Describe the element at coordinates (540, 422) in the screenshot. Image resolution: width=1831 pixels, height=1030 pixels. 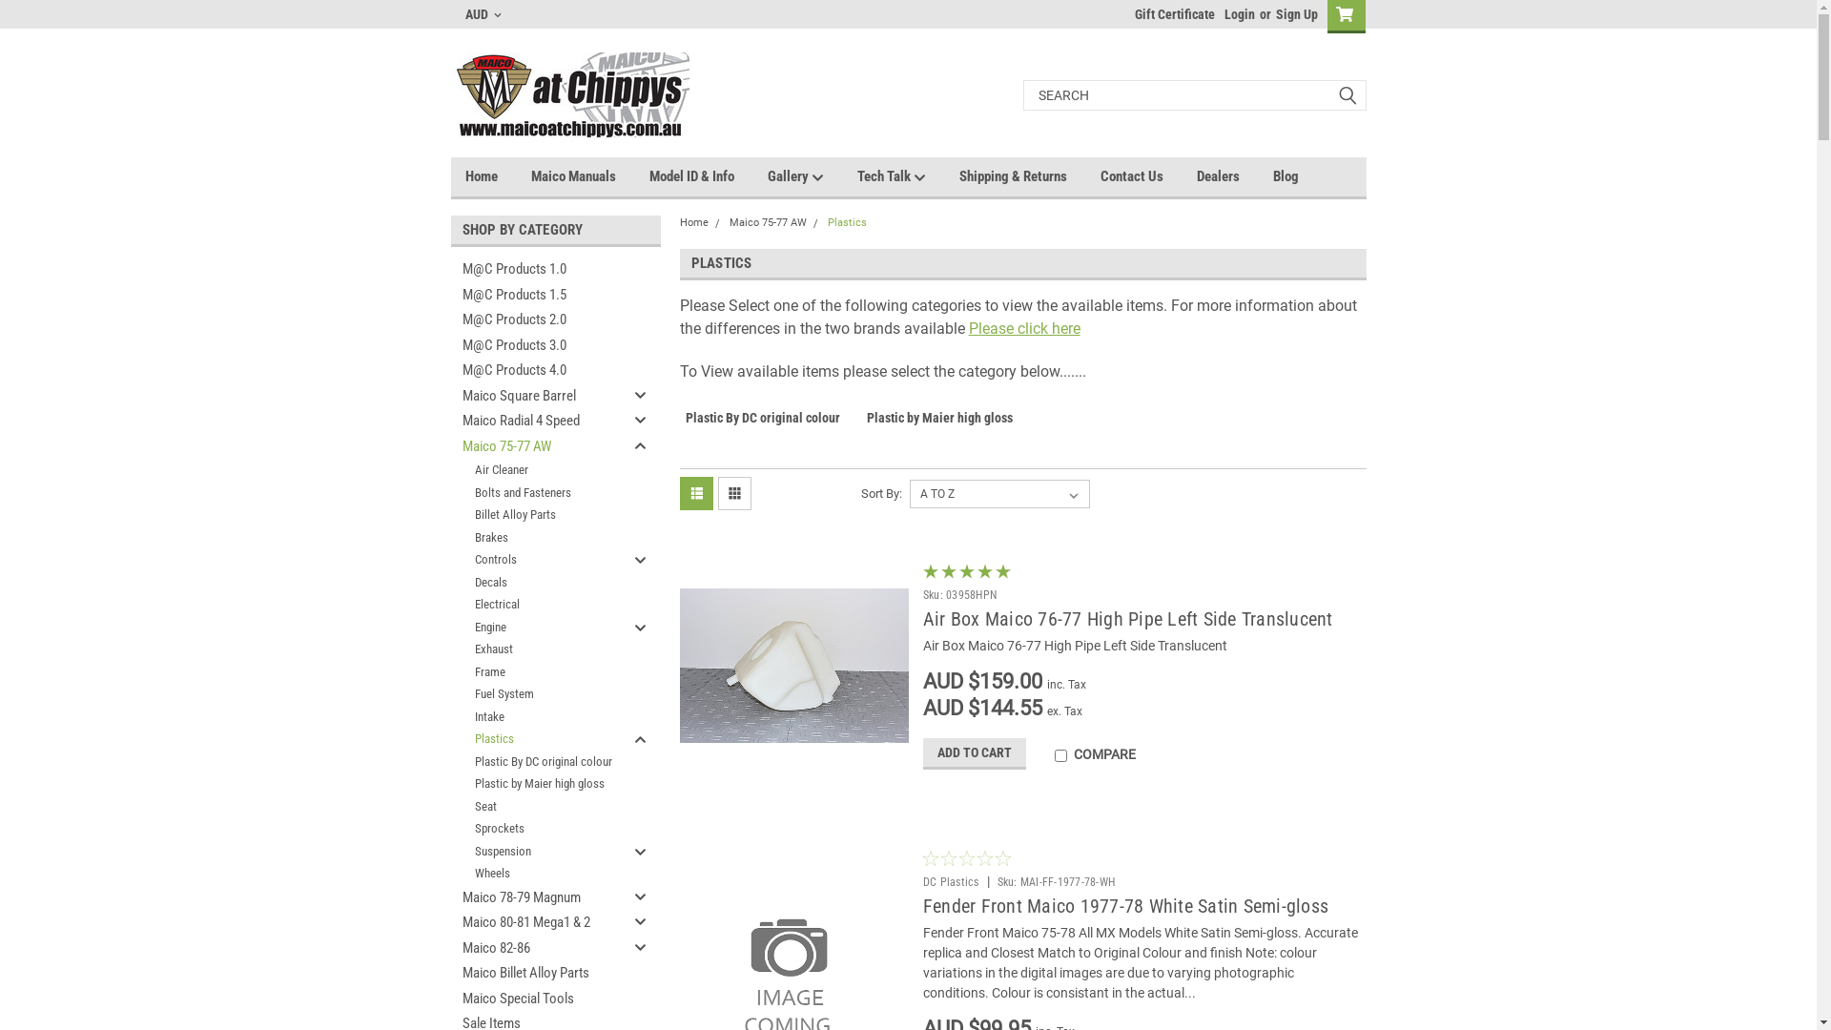
I see `Maico Radial 4 Speed` at that location.